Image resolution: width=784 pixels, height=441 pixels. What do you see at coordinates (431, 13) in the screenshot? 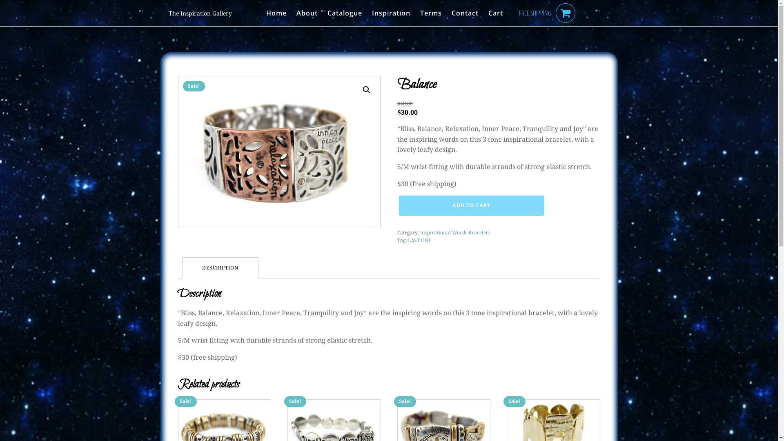
I see `Terms` at bounding box center [431, 13].